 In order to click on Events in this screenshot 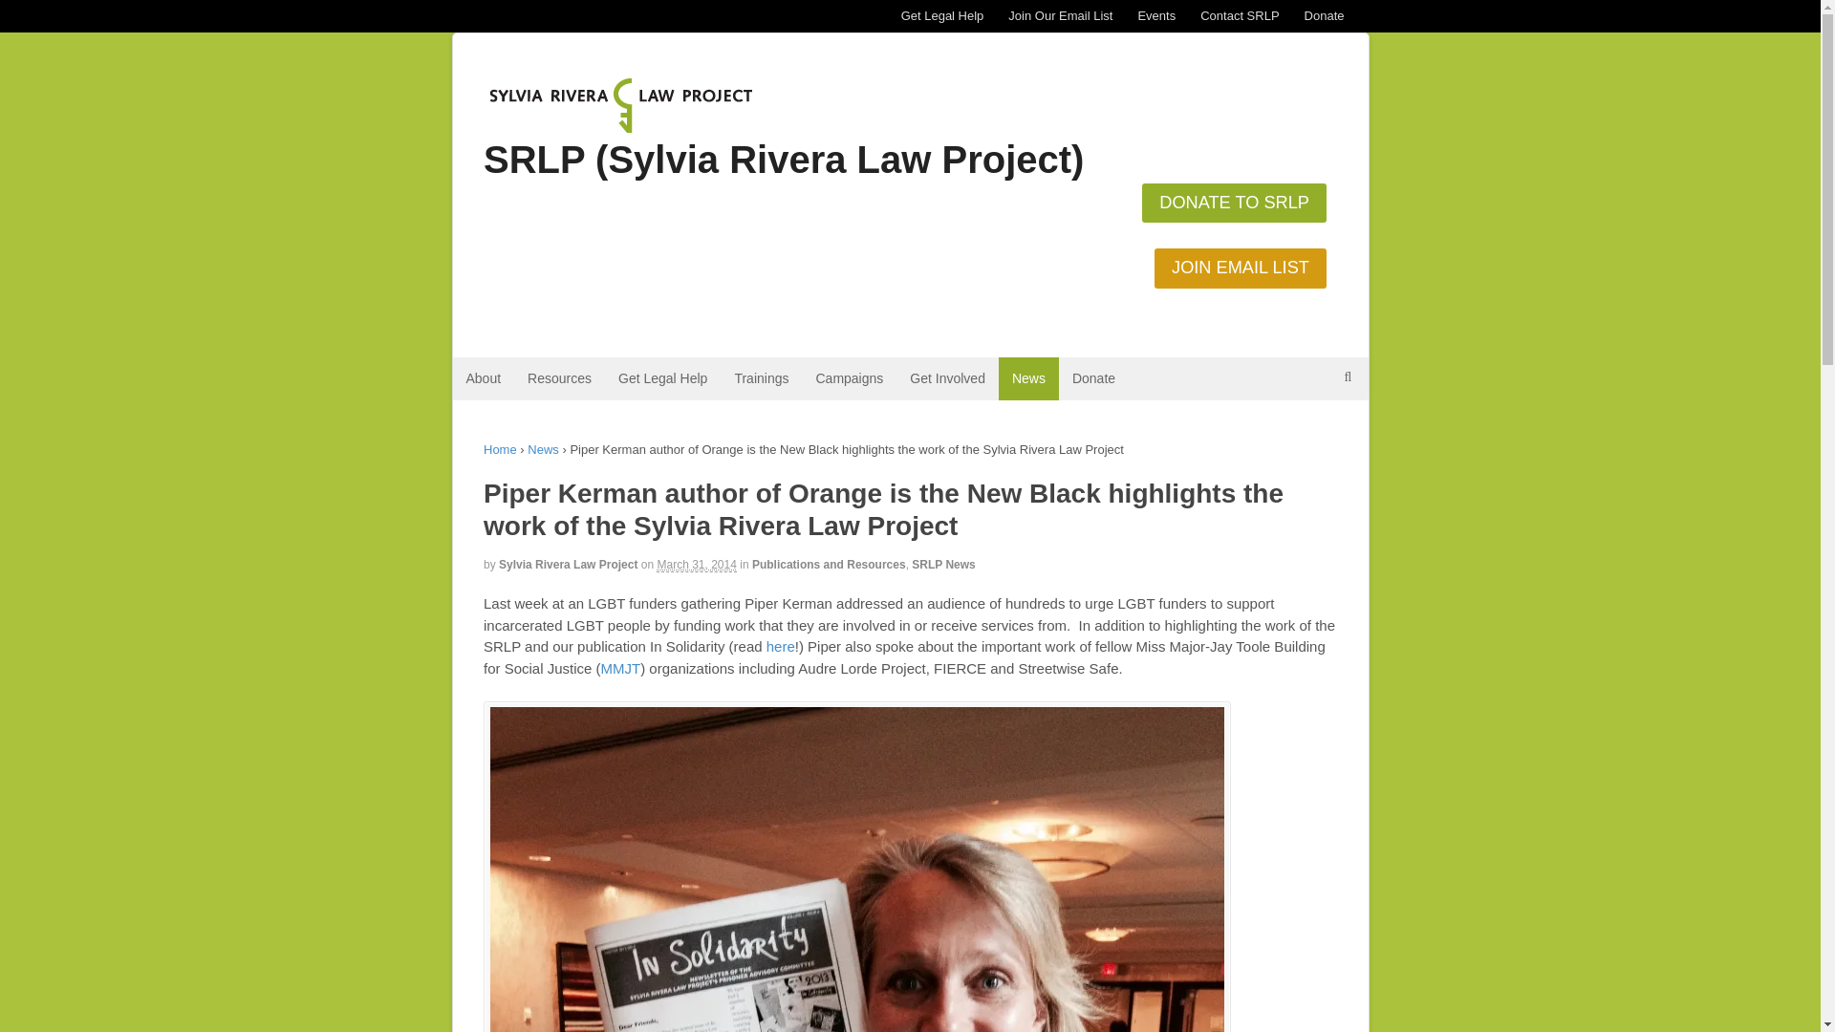, I will do `click(1155, 15)`.